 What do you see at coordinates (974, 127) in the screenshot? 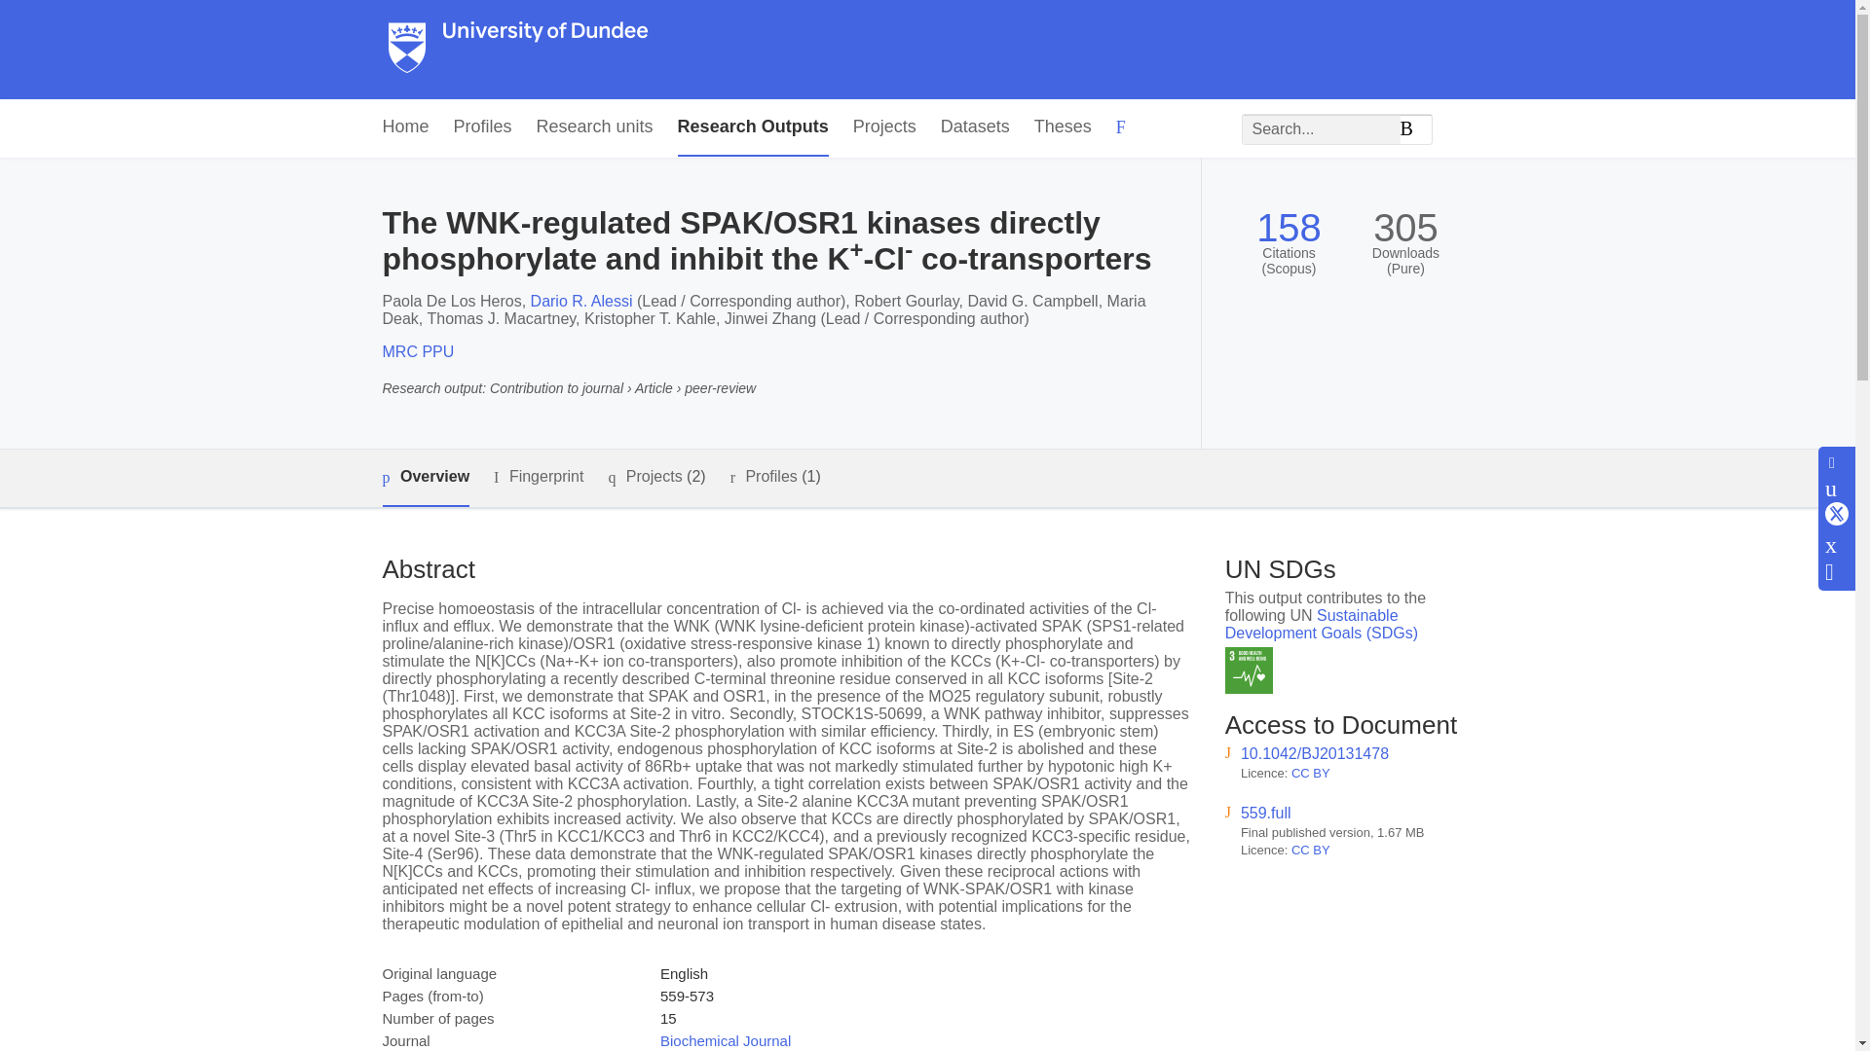
I see `Datasets` at bounding box center [974, 127].